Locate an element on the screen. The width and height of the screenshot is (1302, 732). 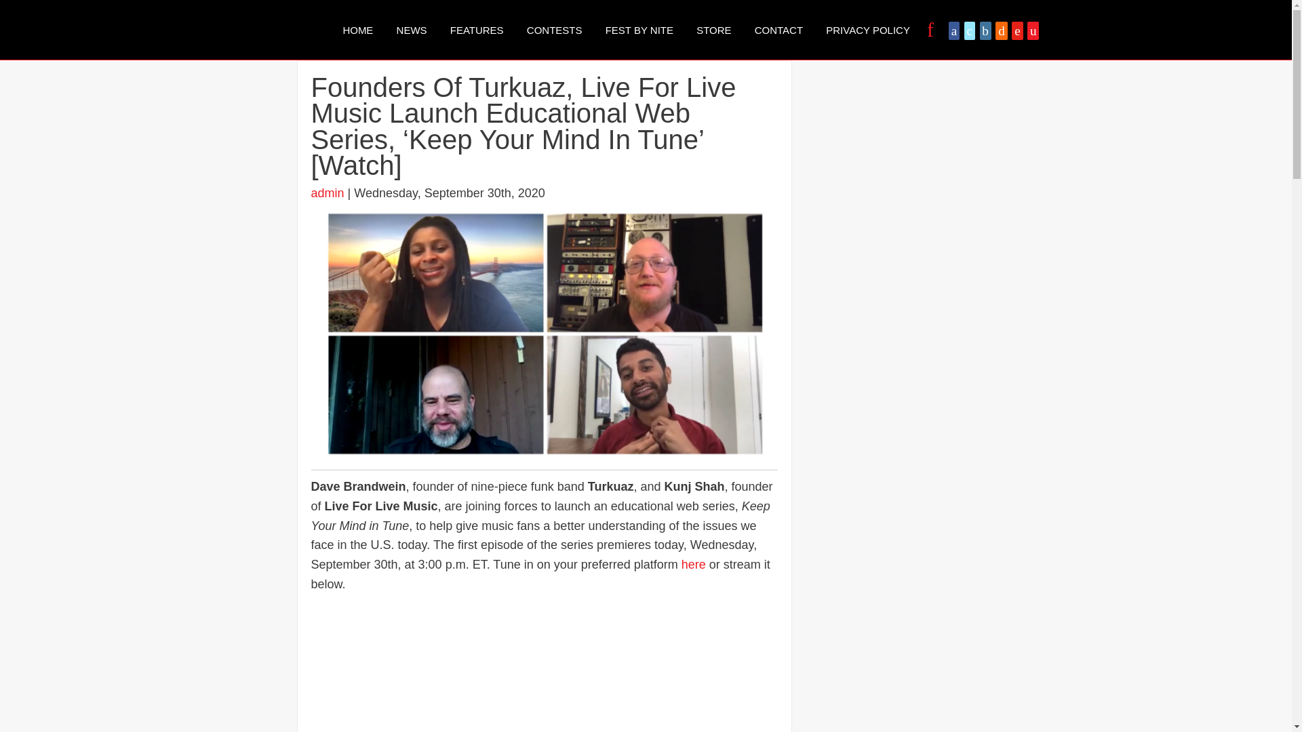
FEATURES is located at coordinates (477, 30).